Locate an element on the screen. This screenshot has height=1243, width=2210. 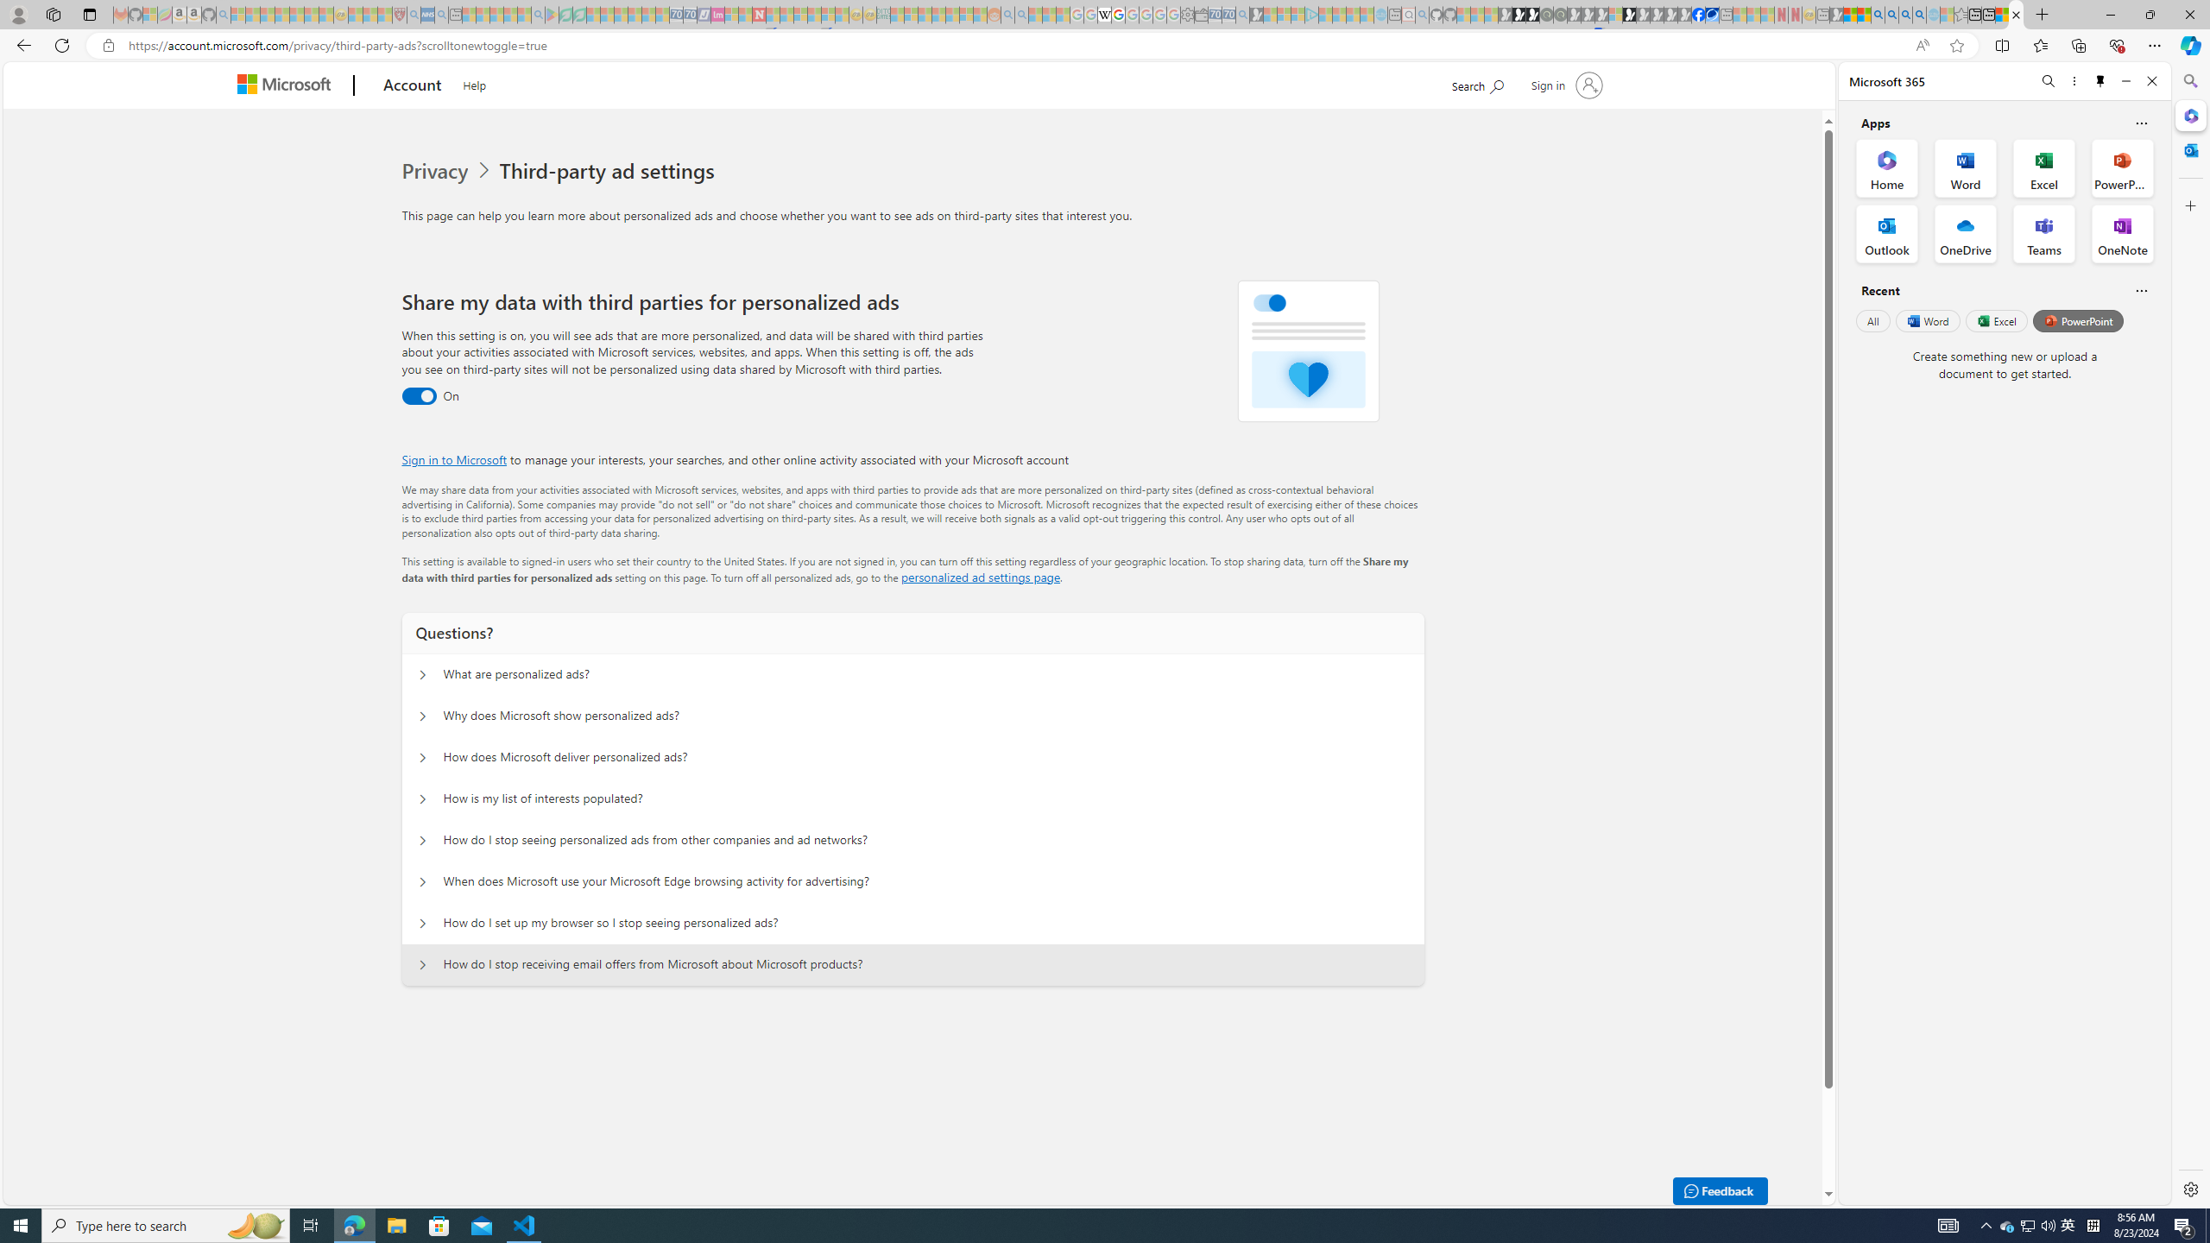
Future Focus Report 2024 - Sleeping is located at coordinates (1560, 15).